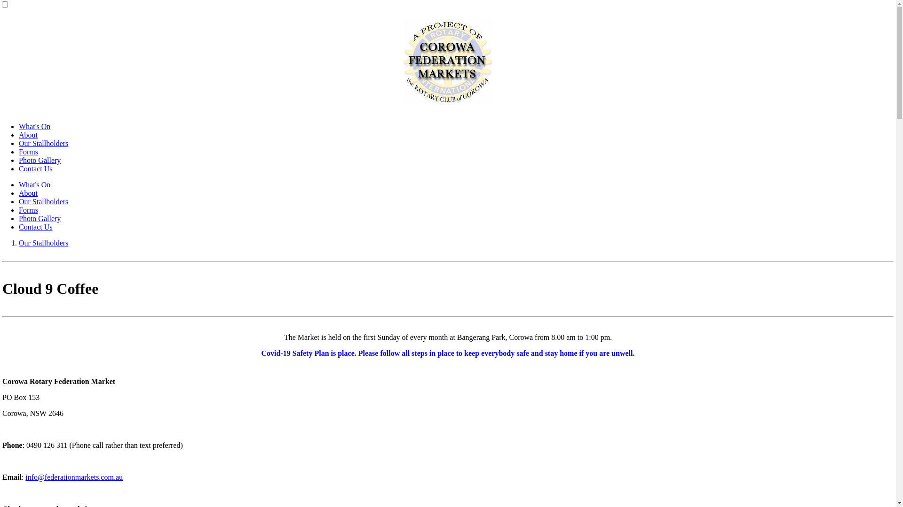 The image size is (903, 507). What do you see at coordinates (28, 193) in the screenshot?
I see `About` at bounding box center [28, 193].